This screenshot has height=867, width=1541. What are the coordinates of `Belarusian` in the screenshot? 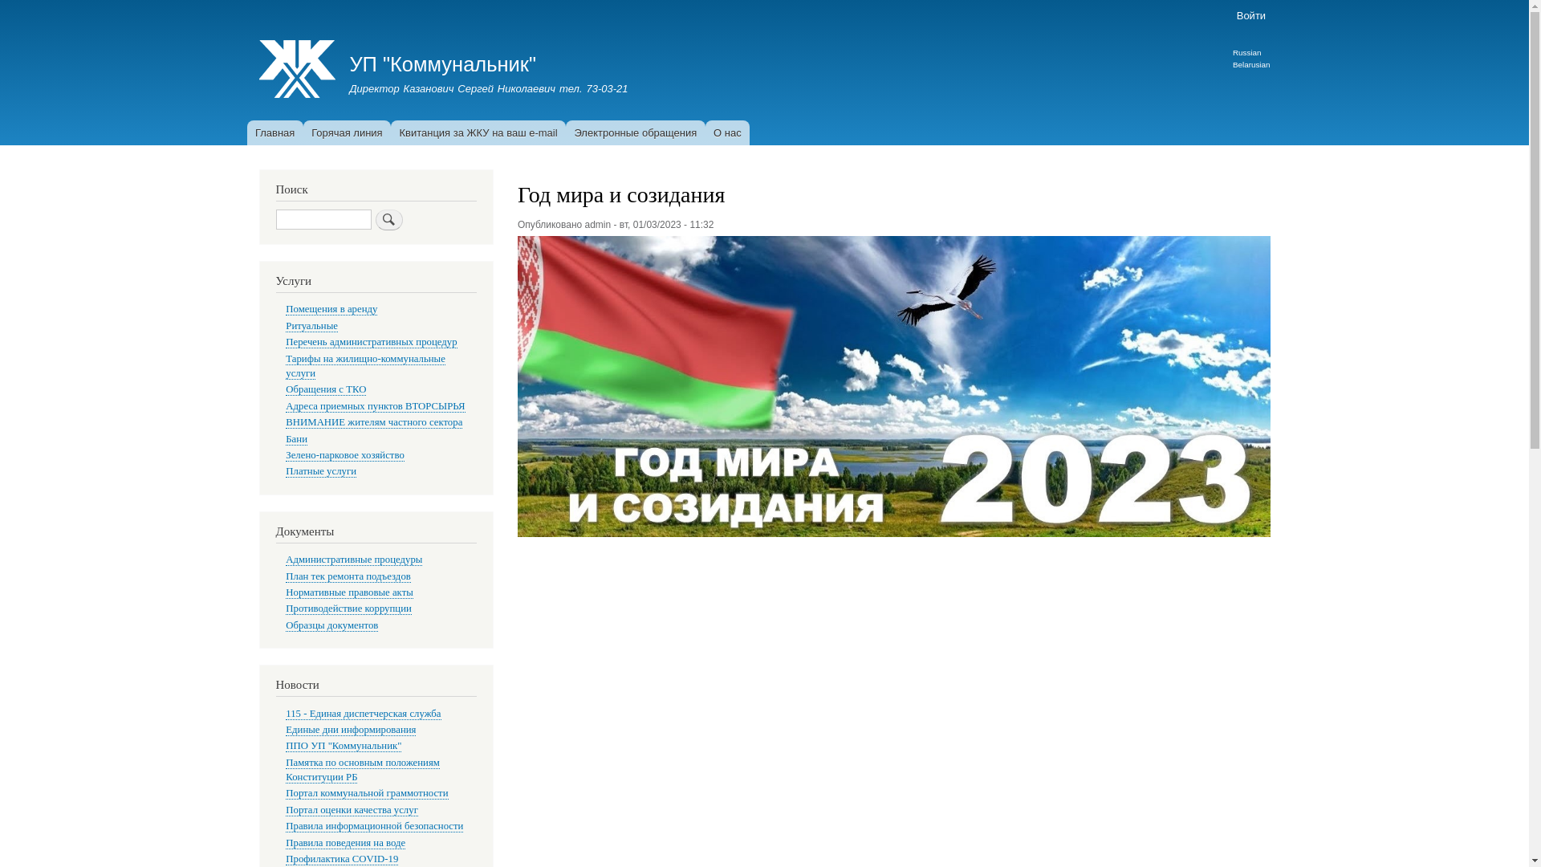 It's located at (1252, 64).